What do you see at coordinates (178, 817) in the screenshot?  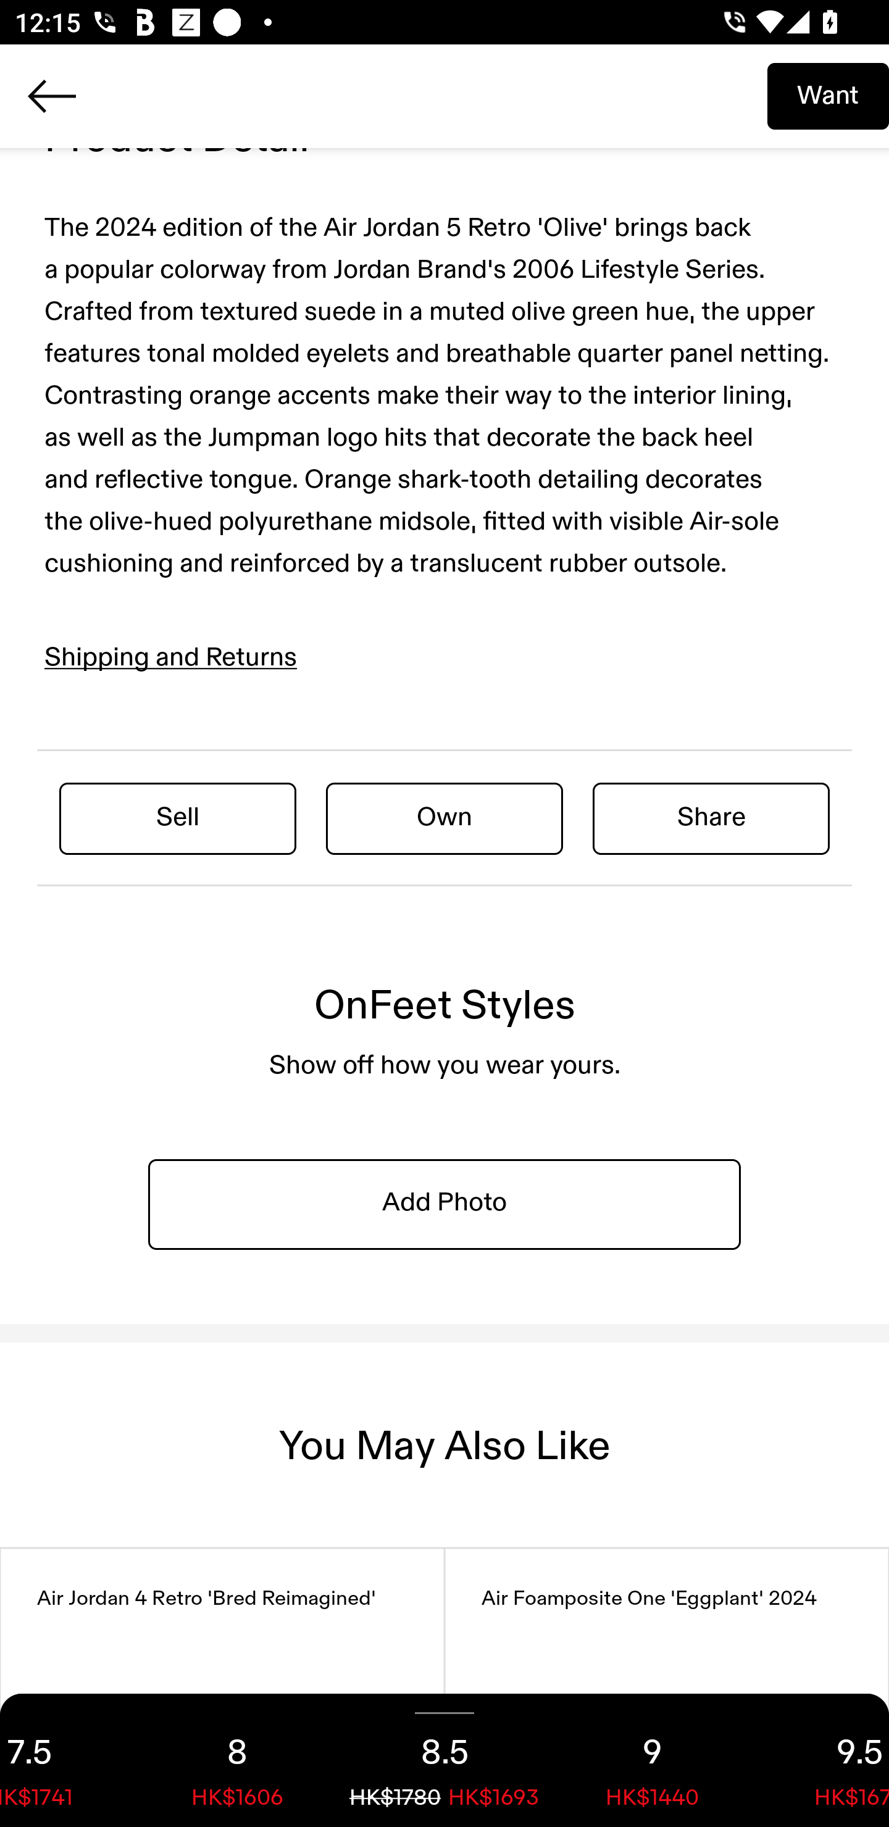 I see `Sell` at bounding box center [178, 817].